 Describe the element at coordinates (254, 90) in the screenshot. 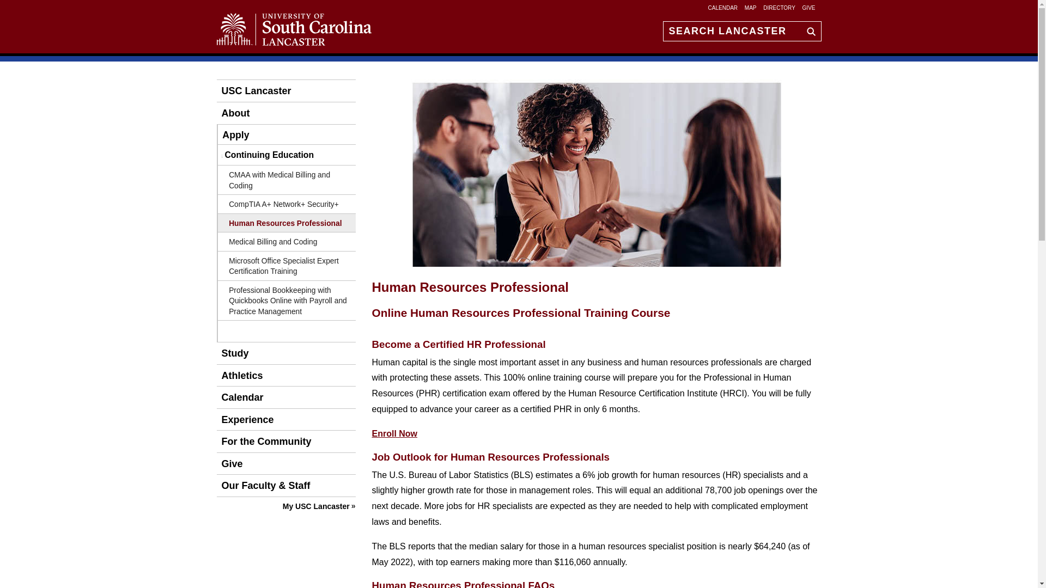

I see `USC Lancaster` at that location.